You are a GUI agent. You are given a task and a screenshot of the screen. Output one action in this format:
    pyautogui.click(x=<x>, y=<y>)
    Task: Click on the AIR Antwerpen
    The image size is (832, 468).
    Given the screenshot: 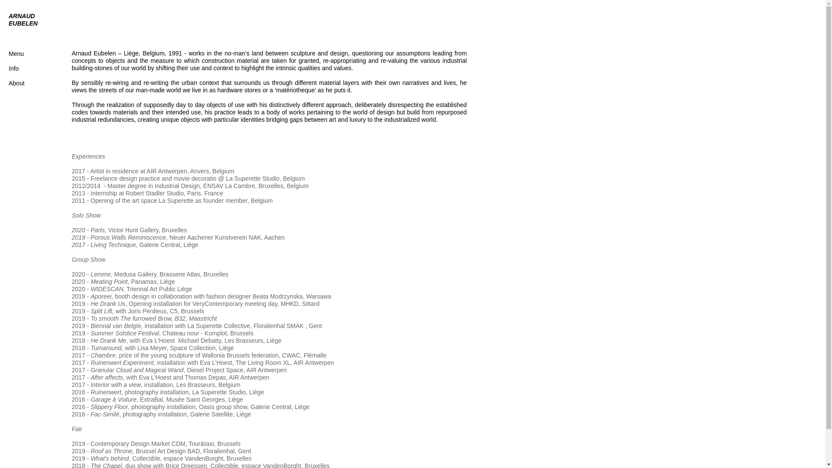 What is the action you would take?
    pyautogui.click(x=266, y=370)
    